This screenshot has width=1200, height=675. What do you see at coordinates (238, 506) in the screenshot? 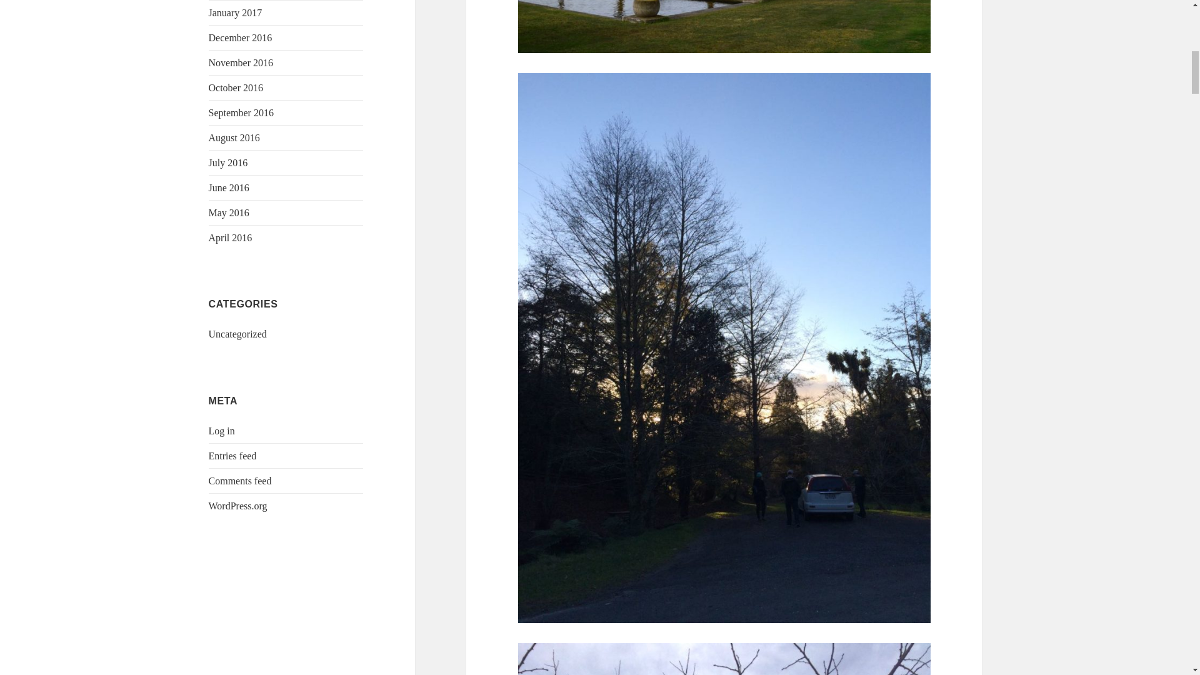
I see `WordPress.org` at bounding box center [238, 506].